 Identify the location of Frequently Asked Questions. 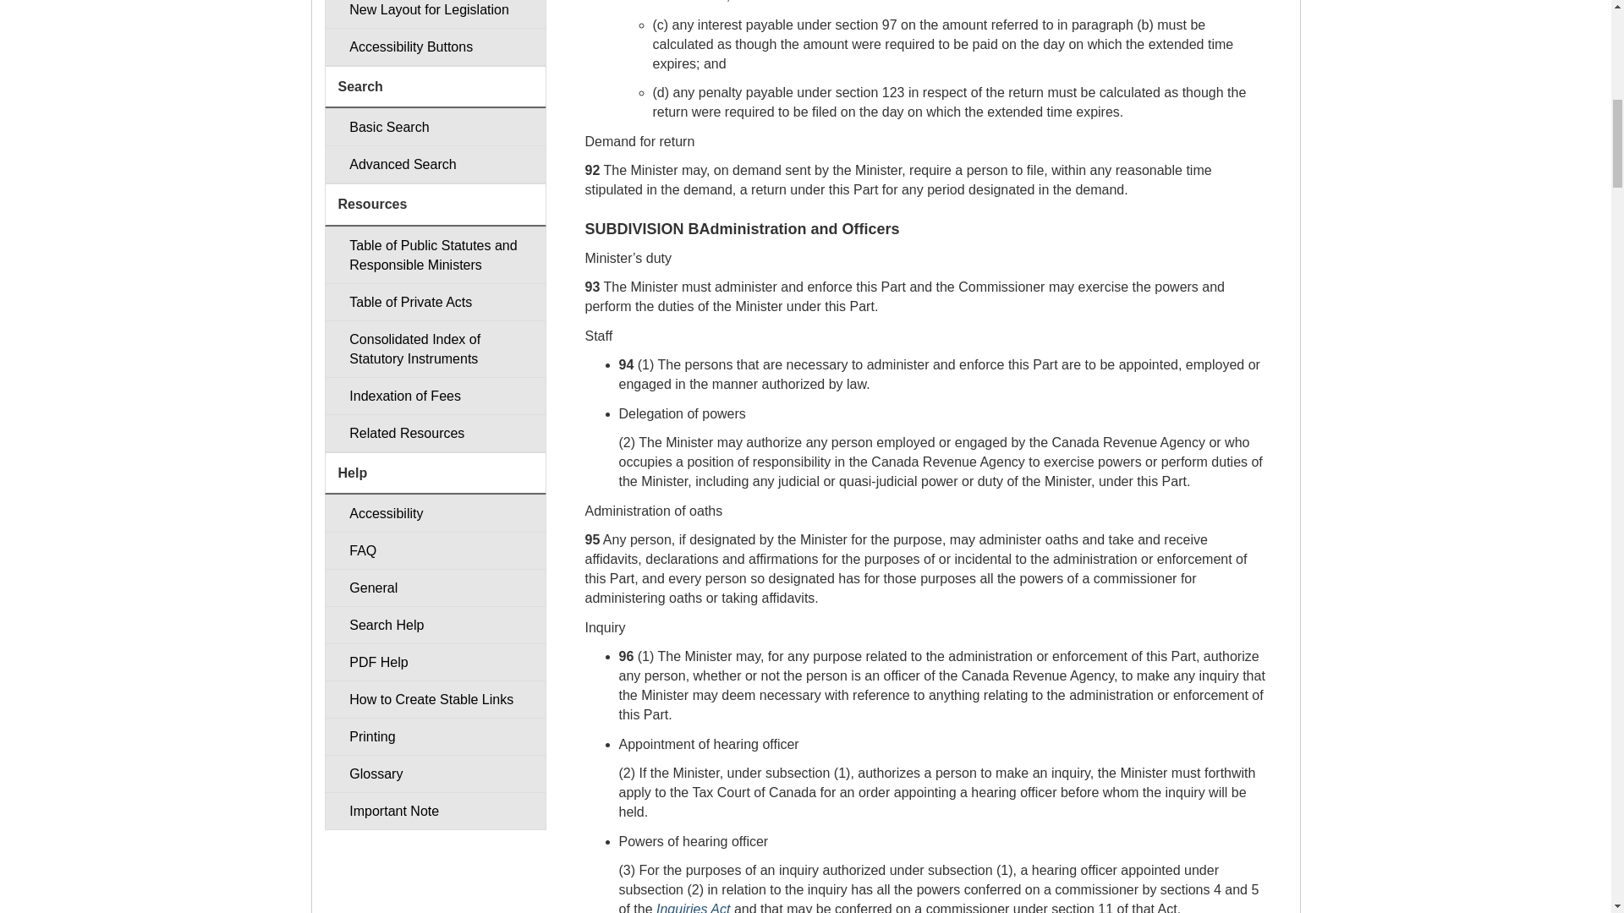
(435, 549).